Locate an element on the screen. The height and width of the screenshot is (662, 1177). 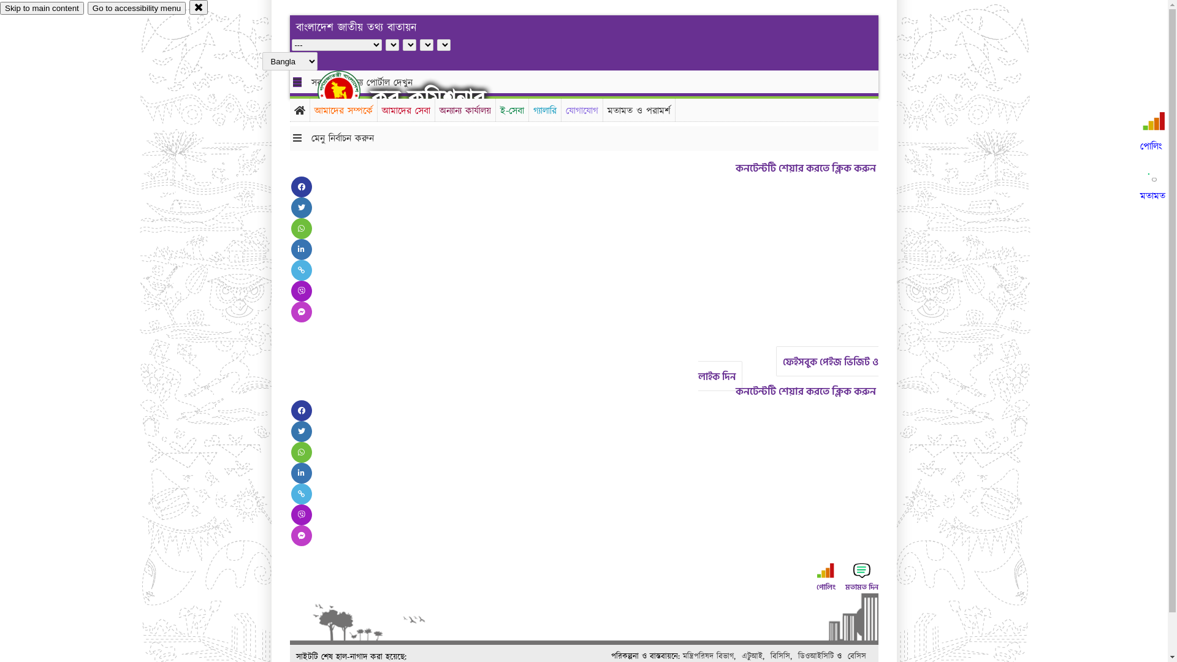
Go to accessibility menu is located at coordinates (137, 9).